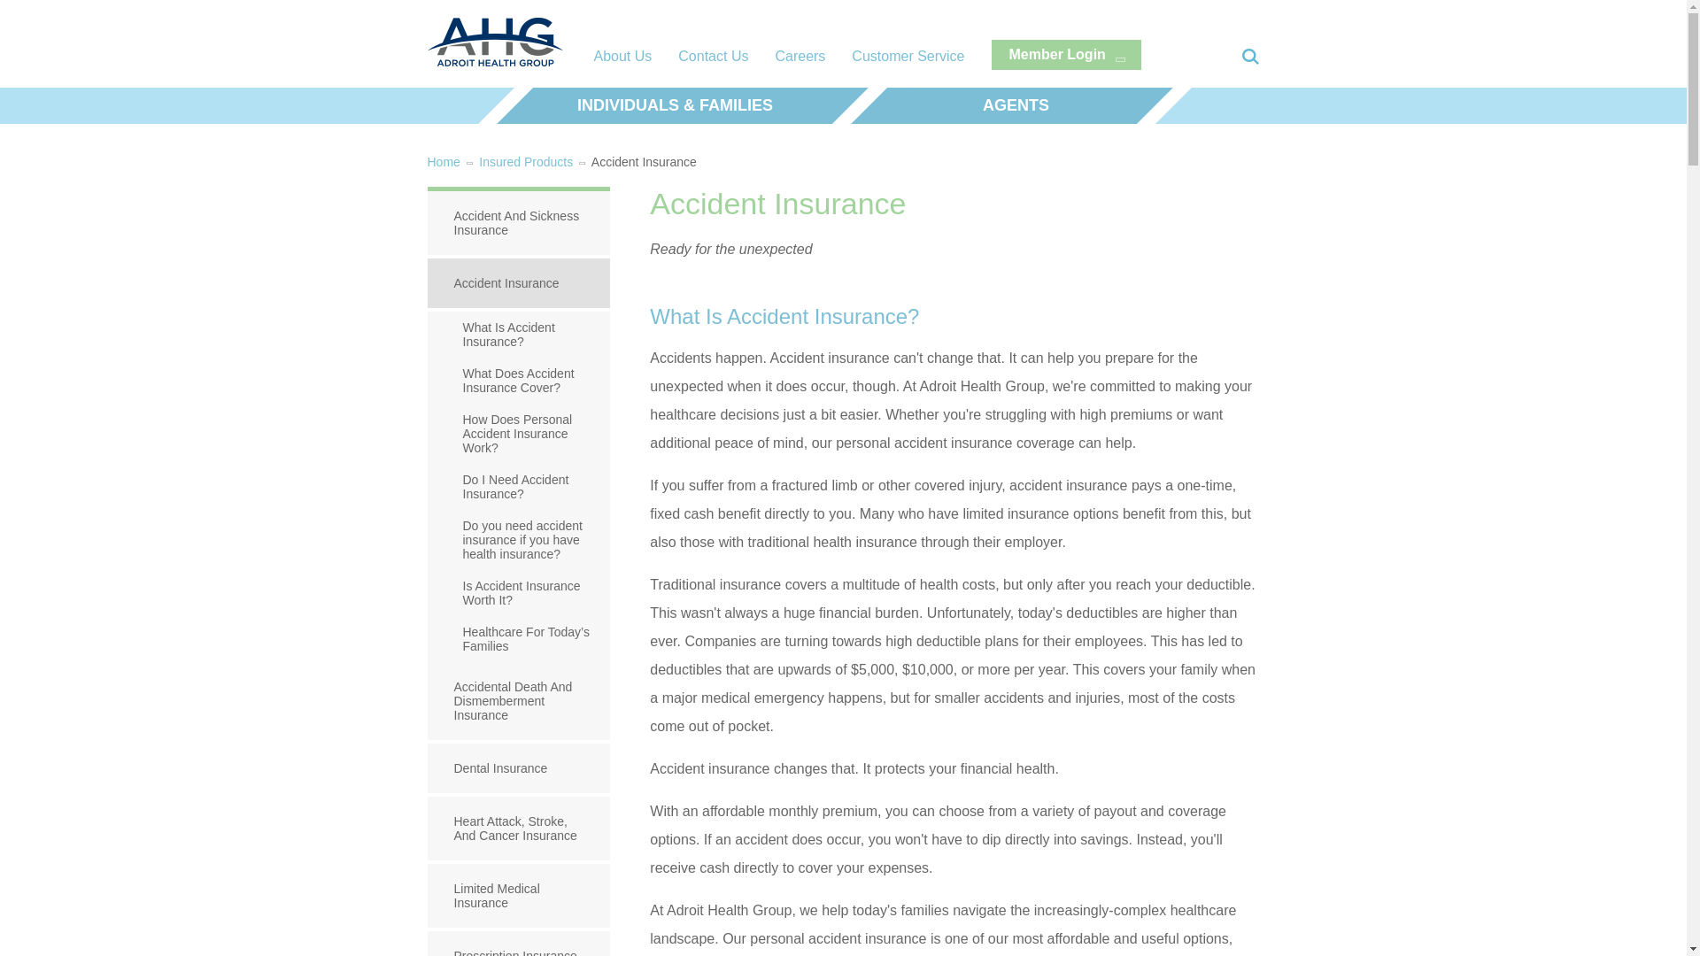 This screenshot has height=956, width=1700. I want to click on Do I Need Accident Insurance?, so click(518, 486).